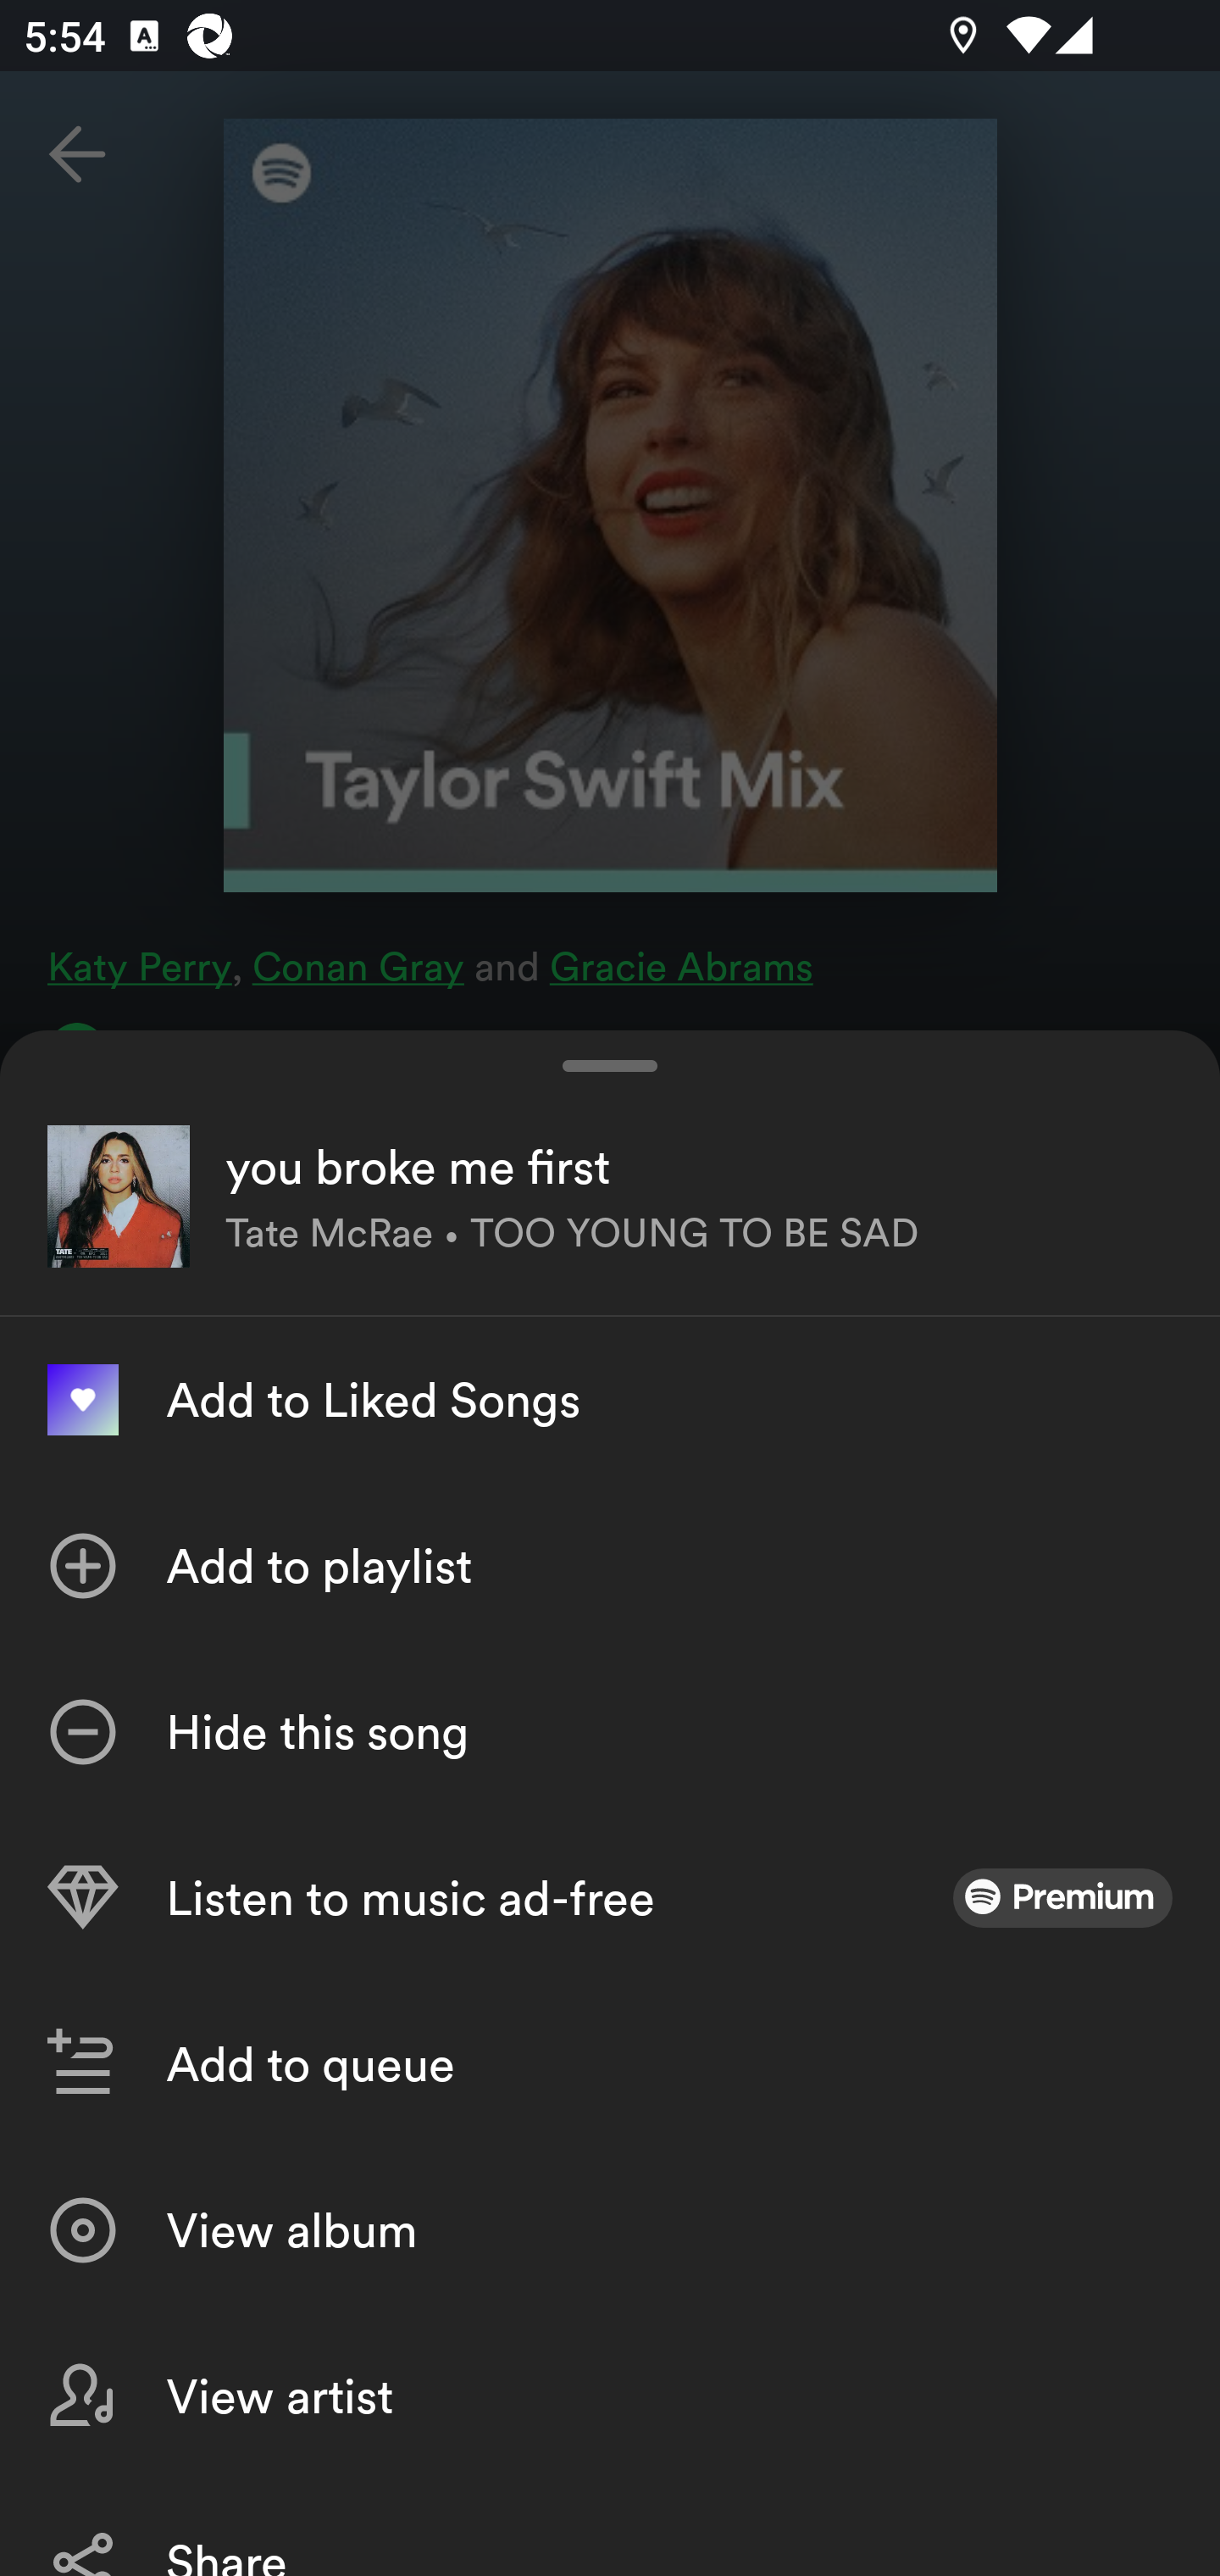 This screenshot has height=2576, width=1220. I want to click on View album, so click(610, 2230).